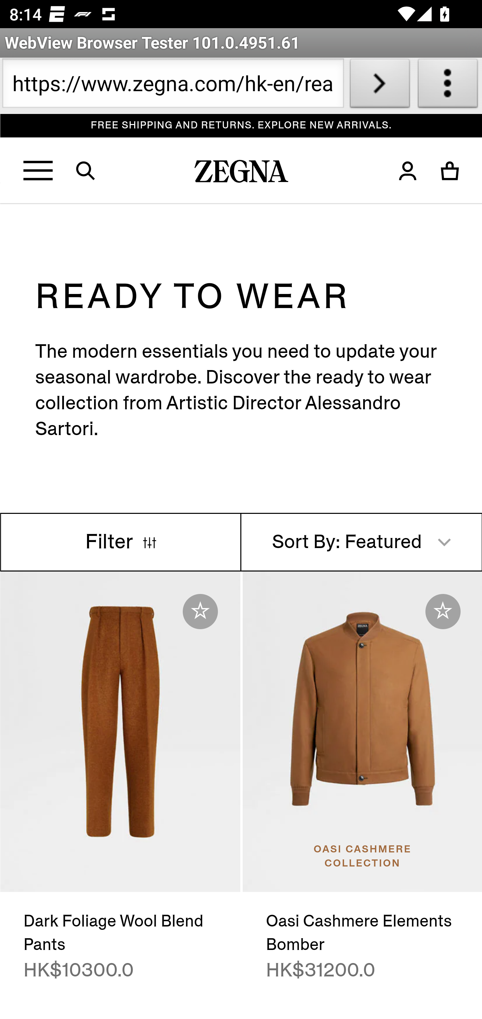 The height and width of the screenshot is (1019, 482). Describe the element at coordinates (451, 171) in the screenshot. I see `Open Cart Empty ` at that location.